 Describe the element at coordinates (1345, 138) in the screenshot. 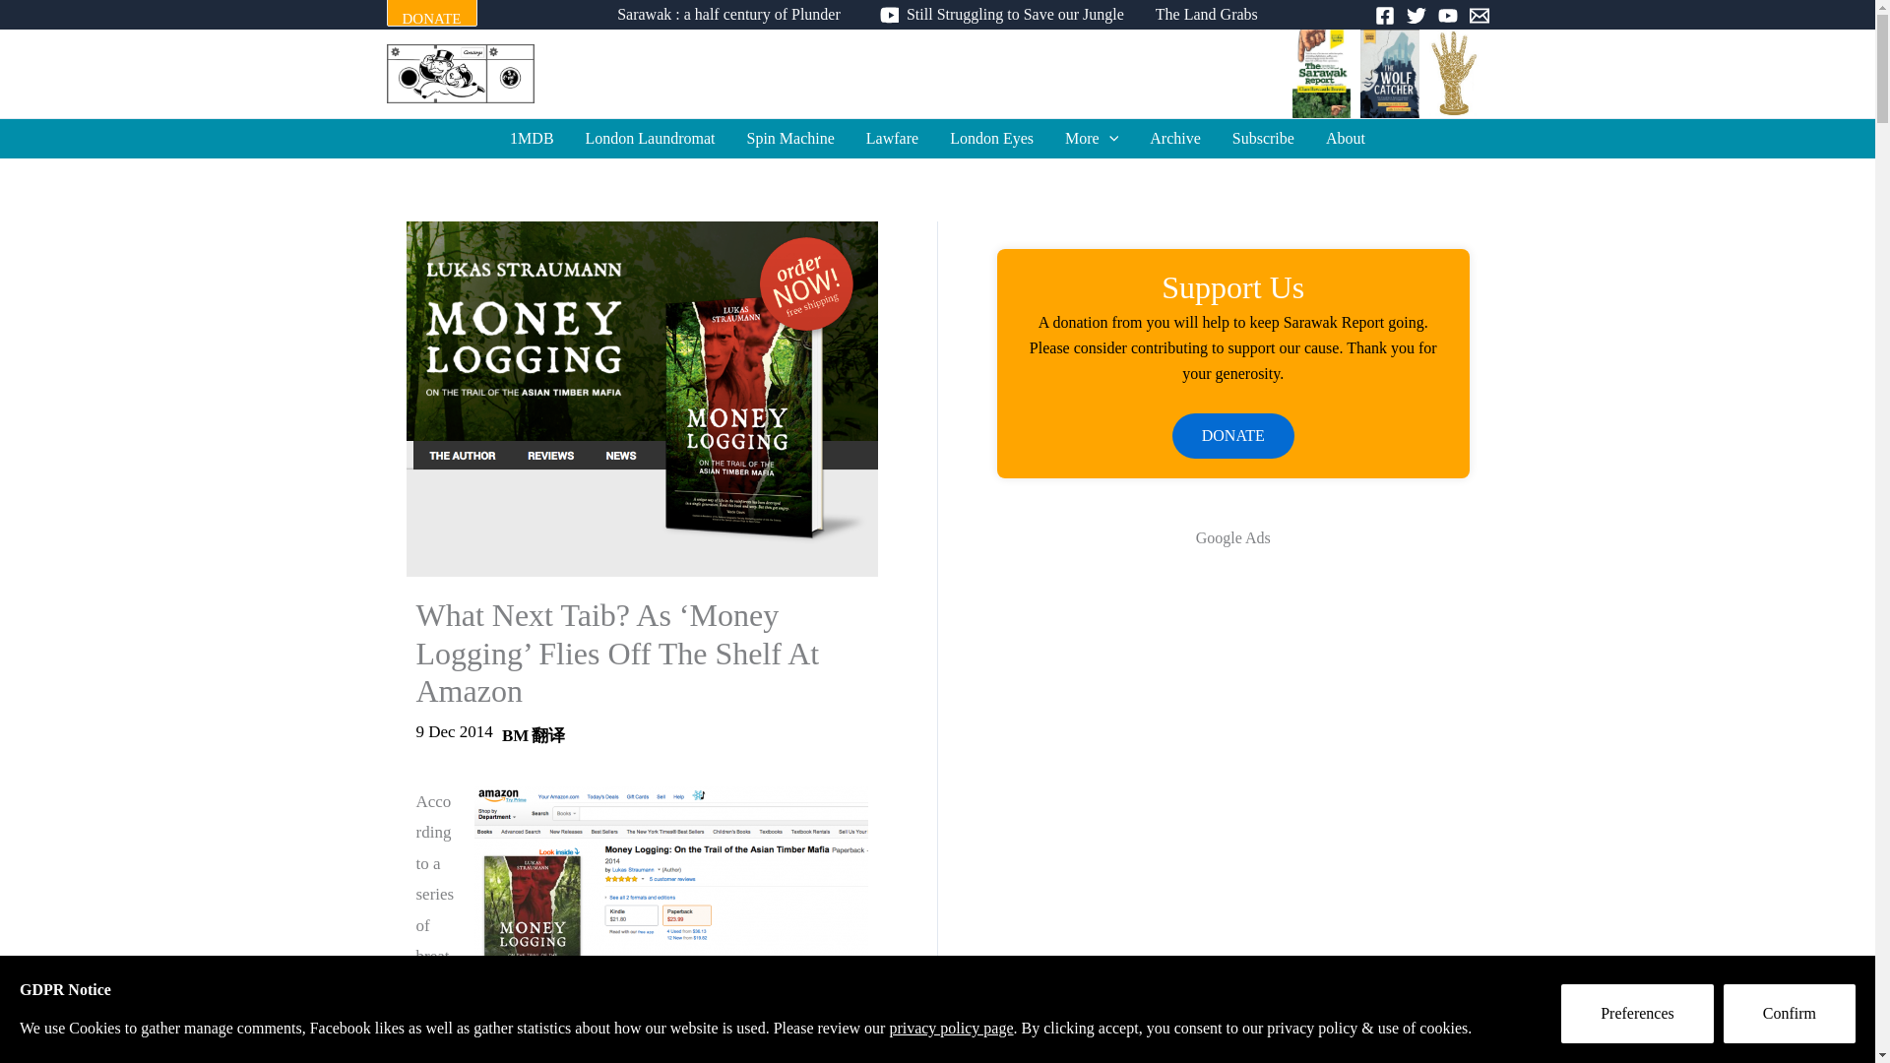

I see `About` at that location.